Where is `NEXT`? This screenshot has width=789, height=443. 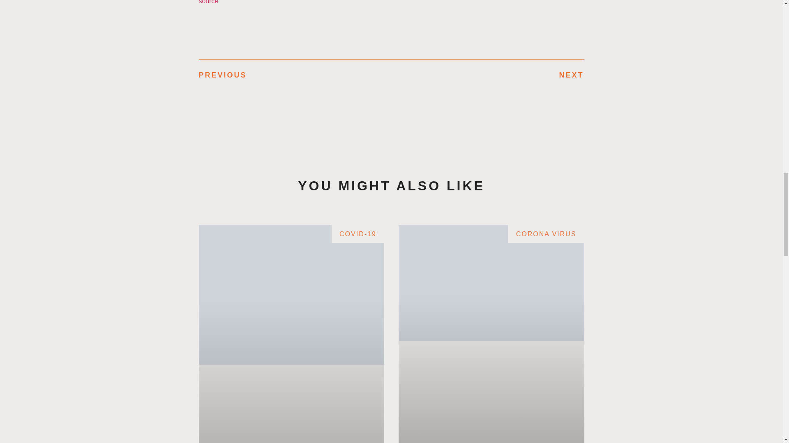 NEXT is located at coordinates (487, 75).